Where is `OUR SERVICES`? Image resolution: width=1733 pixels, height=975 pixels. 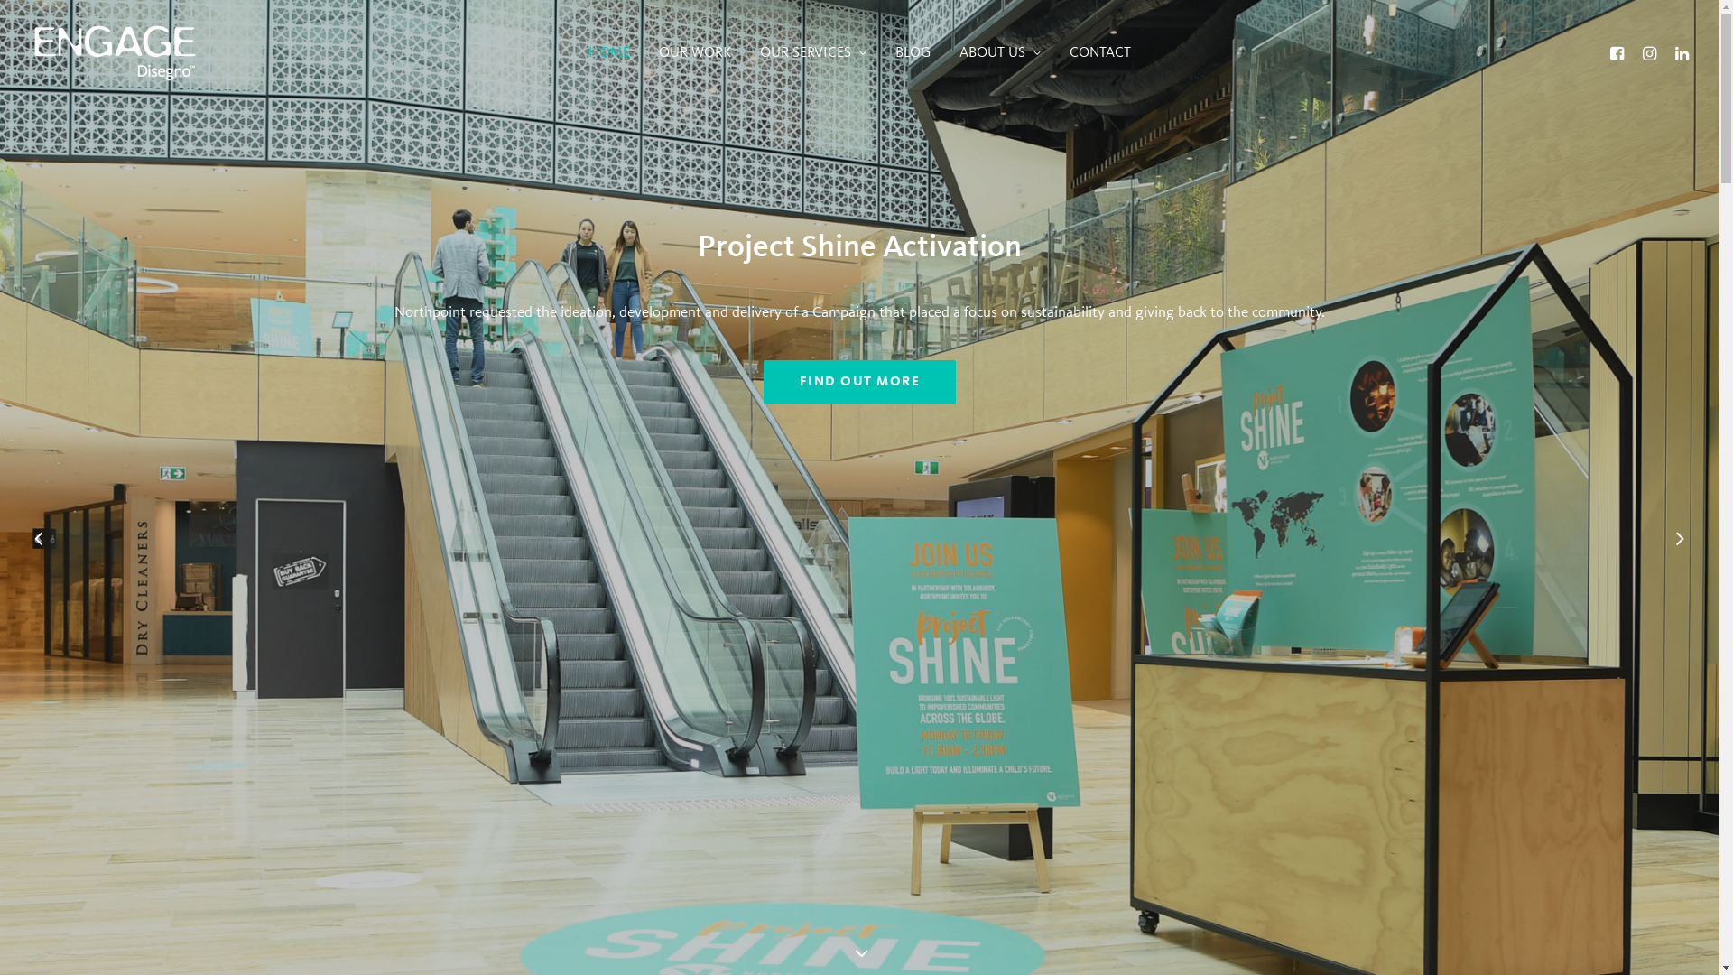 OUR SERVICES is located at coordinates (813, 53).